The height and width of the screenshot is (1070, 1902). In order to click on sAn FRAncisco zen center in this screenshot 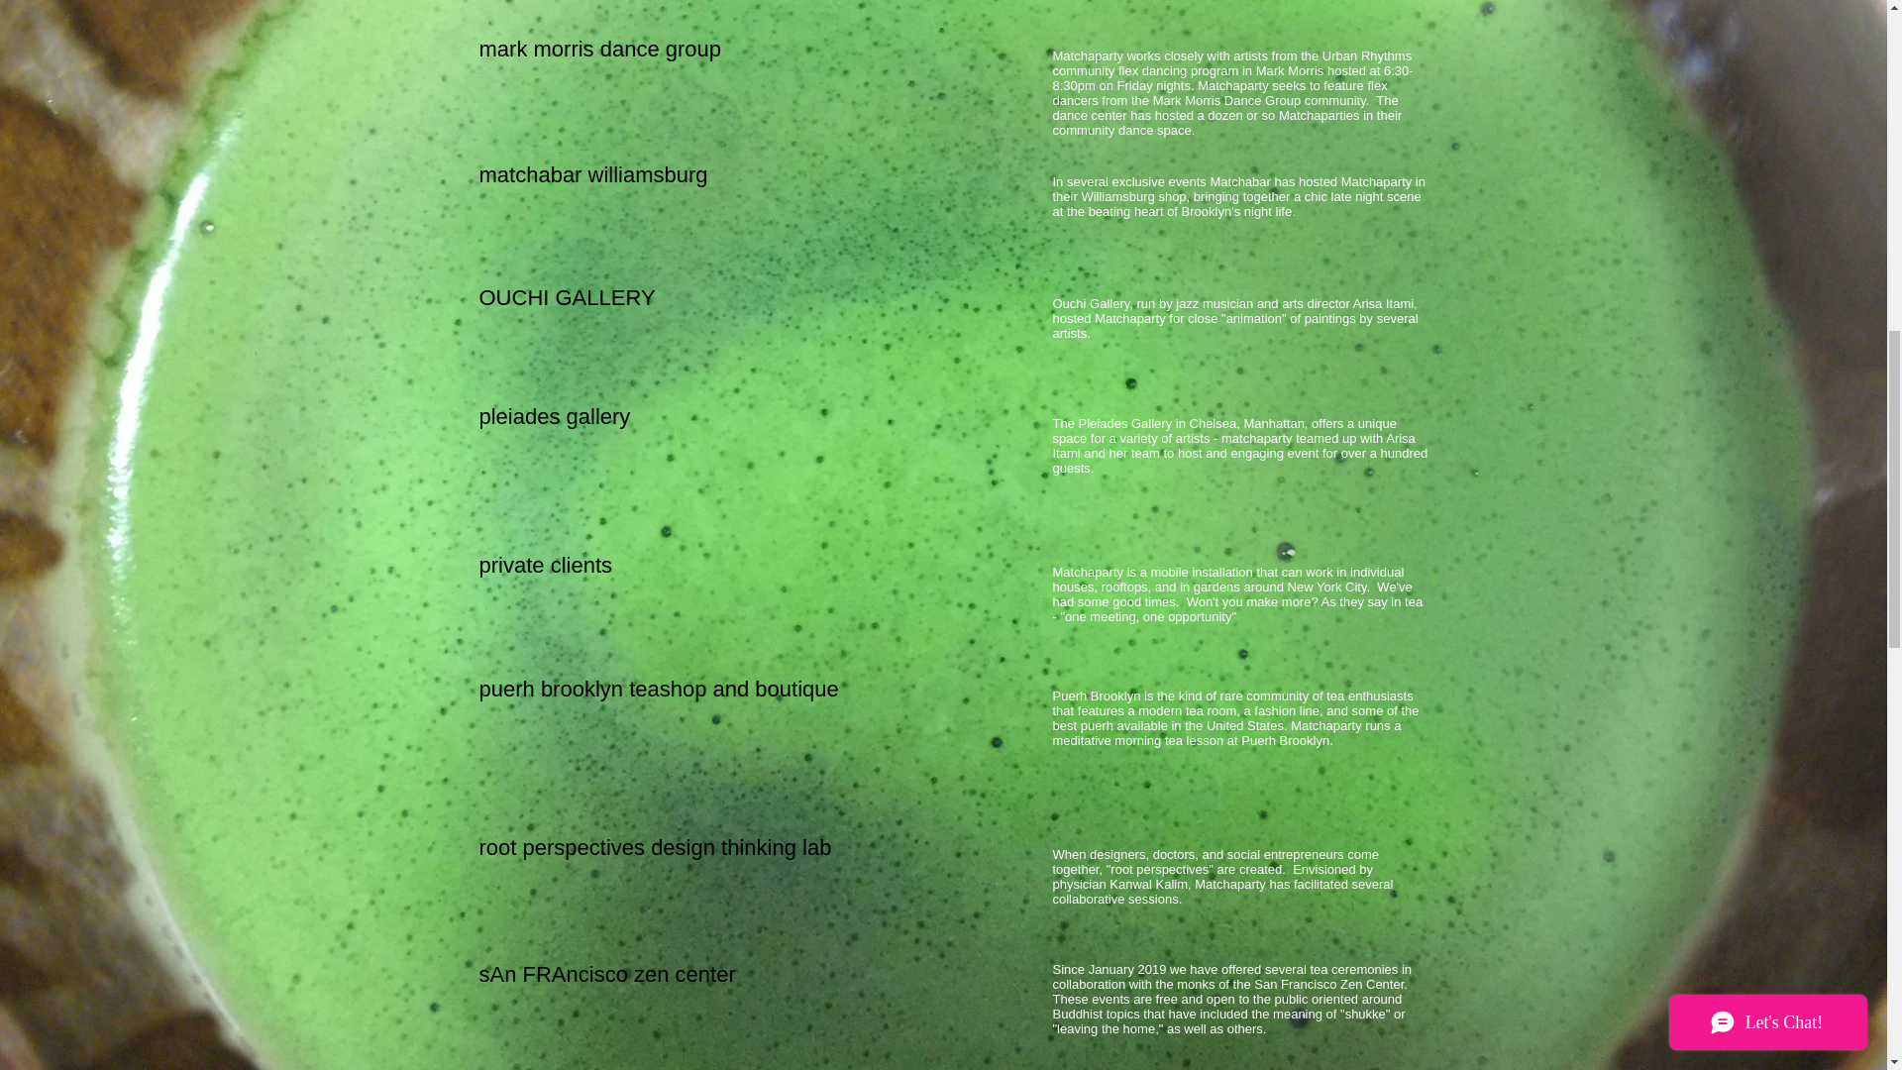, I will do `click(607, 973)`.